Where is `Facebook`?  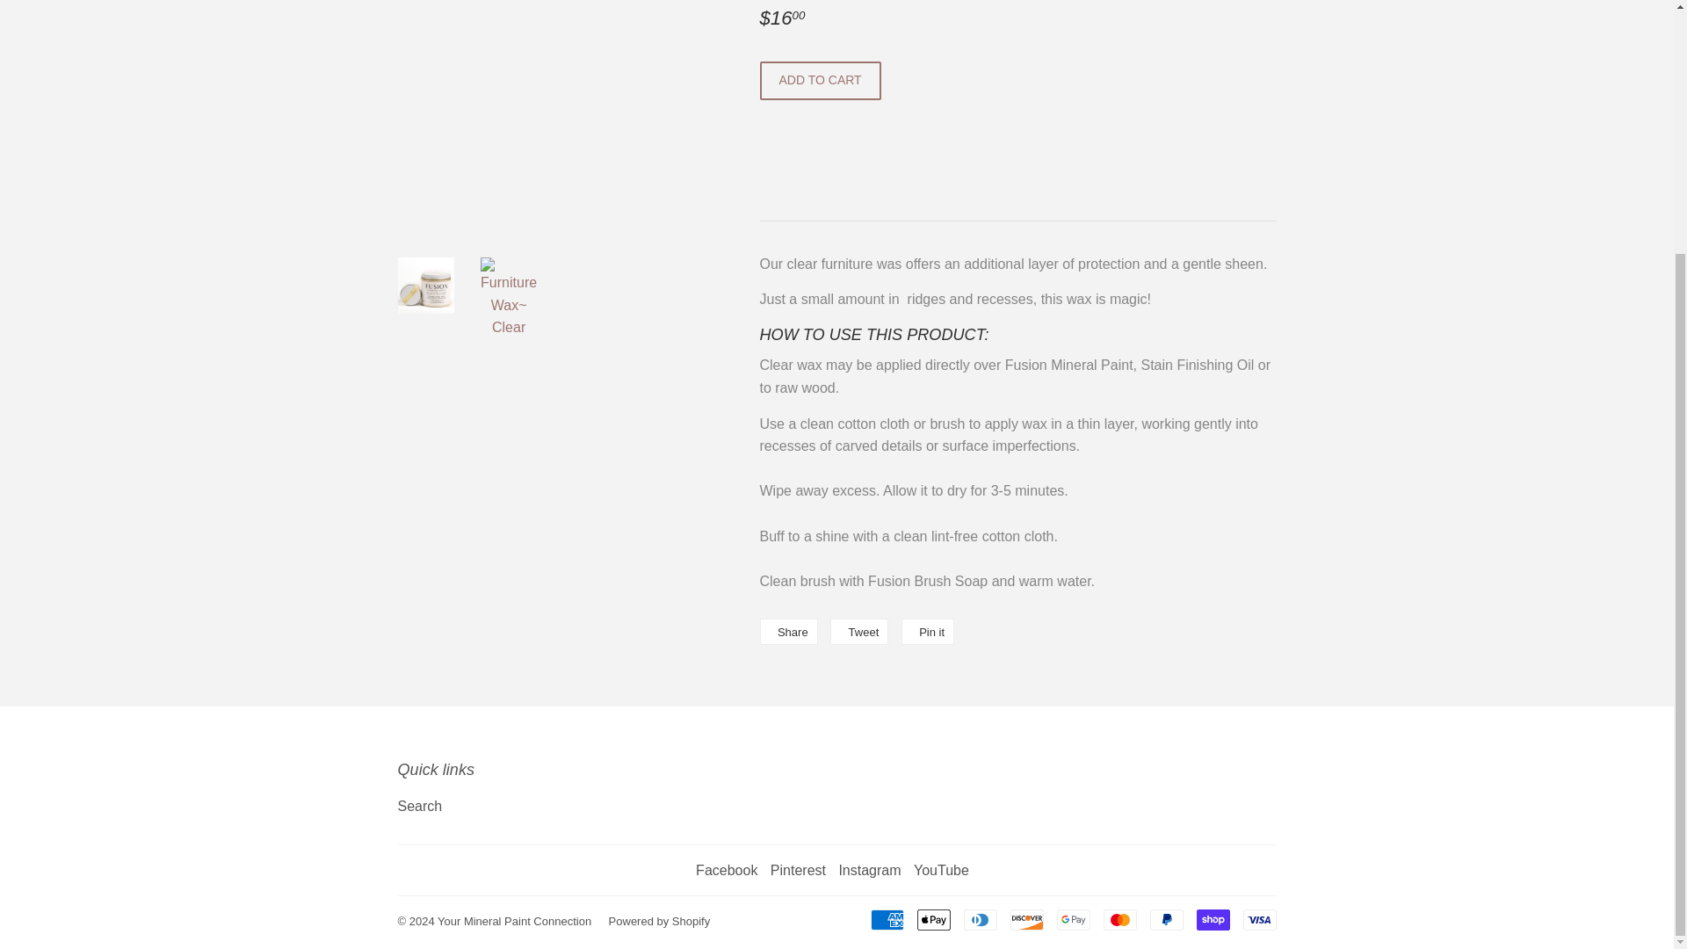 Facebook is located at coordinates (1027, 919).